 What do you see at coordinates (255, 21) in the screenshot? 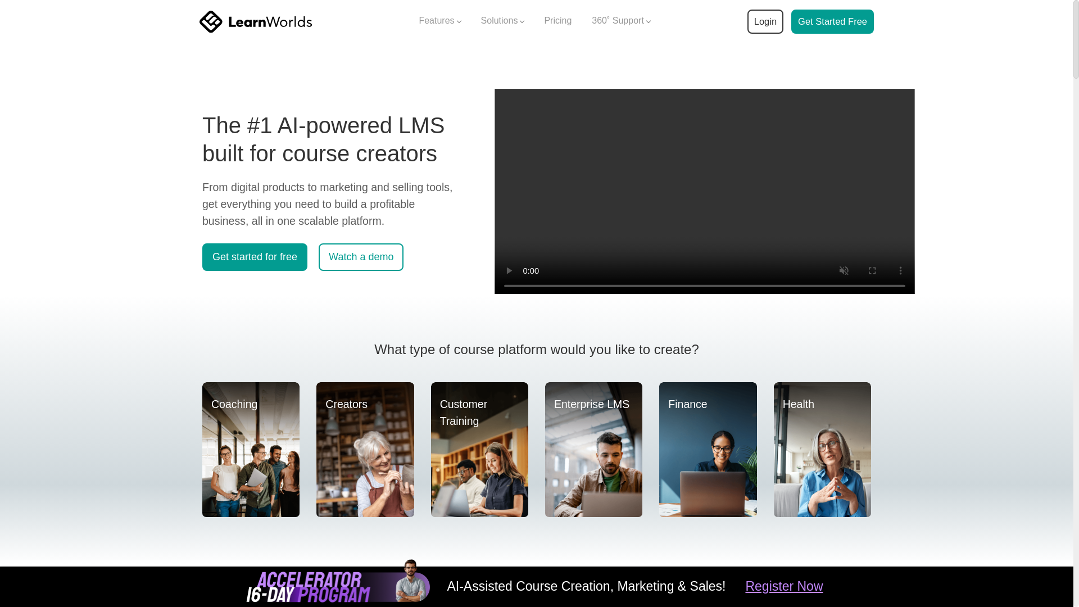
I see `LearnWorlds home` at bounding box center [255, 21].